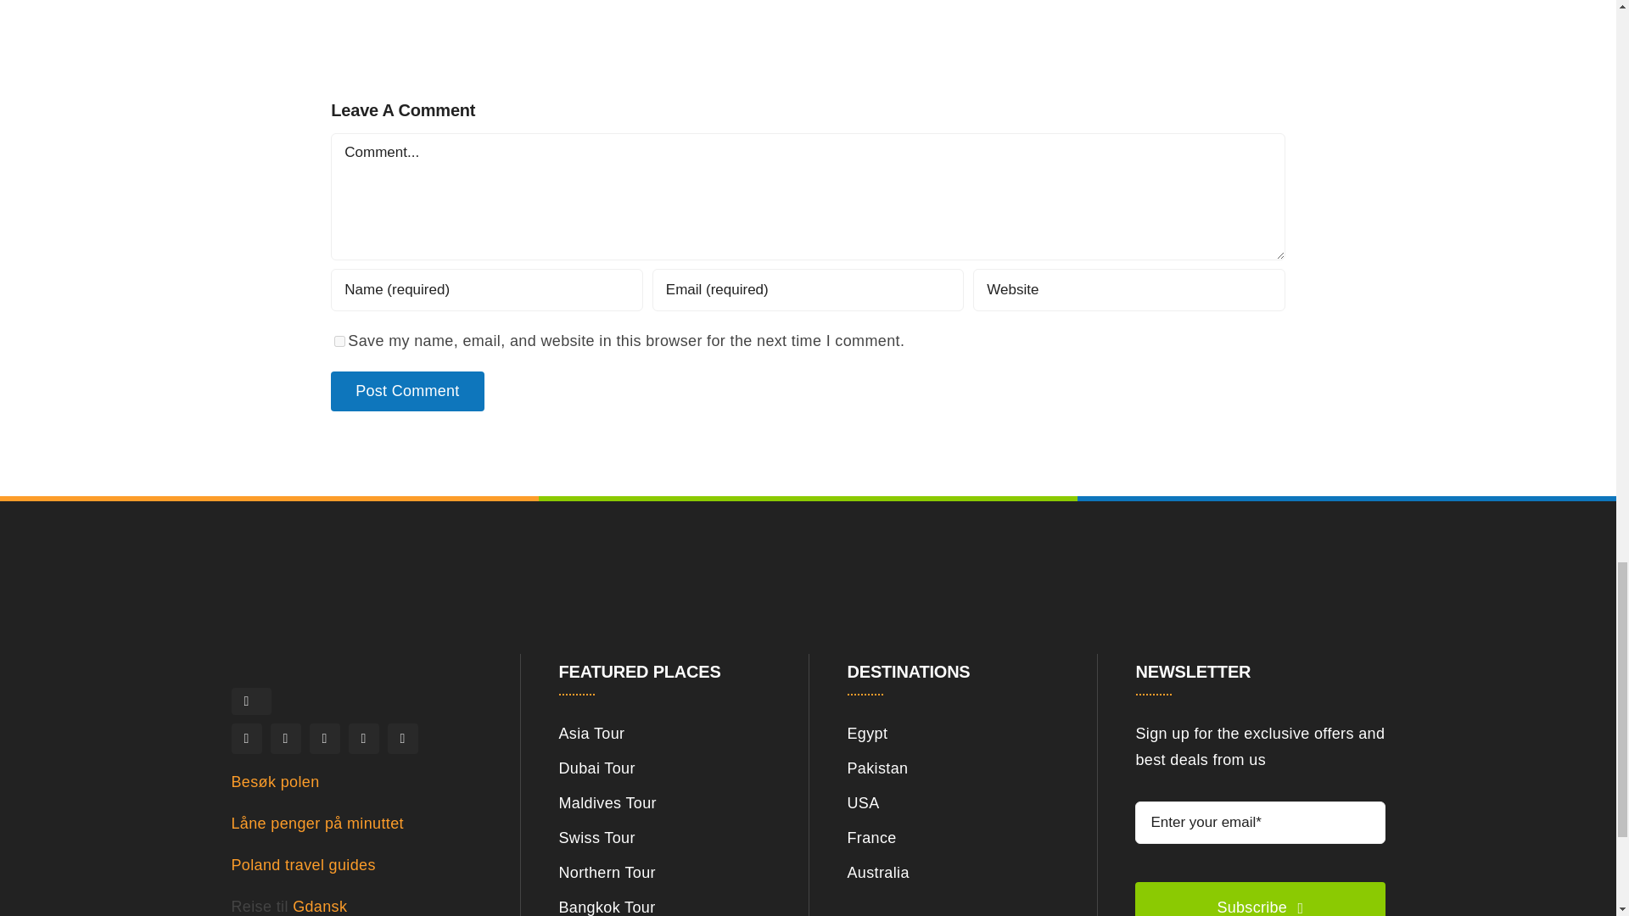 The height and width of the screenshot is (916, 1629). I want to click on Twitter, so click(285, 738).